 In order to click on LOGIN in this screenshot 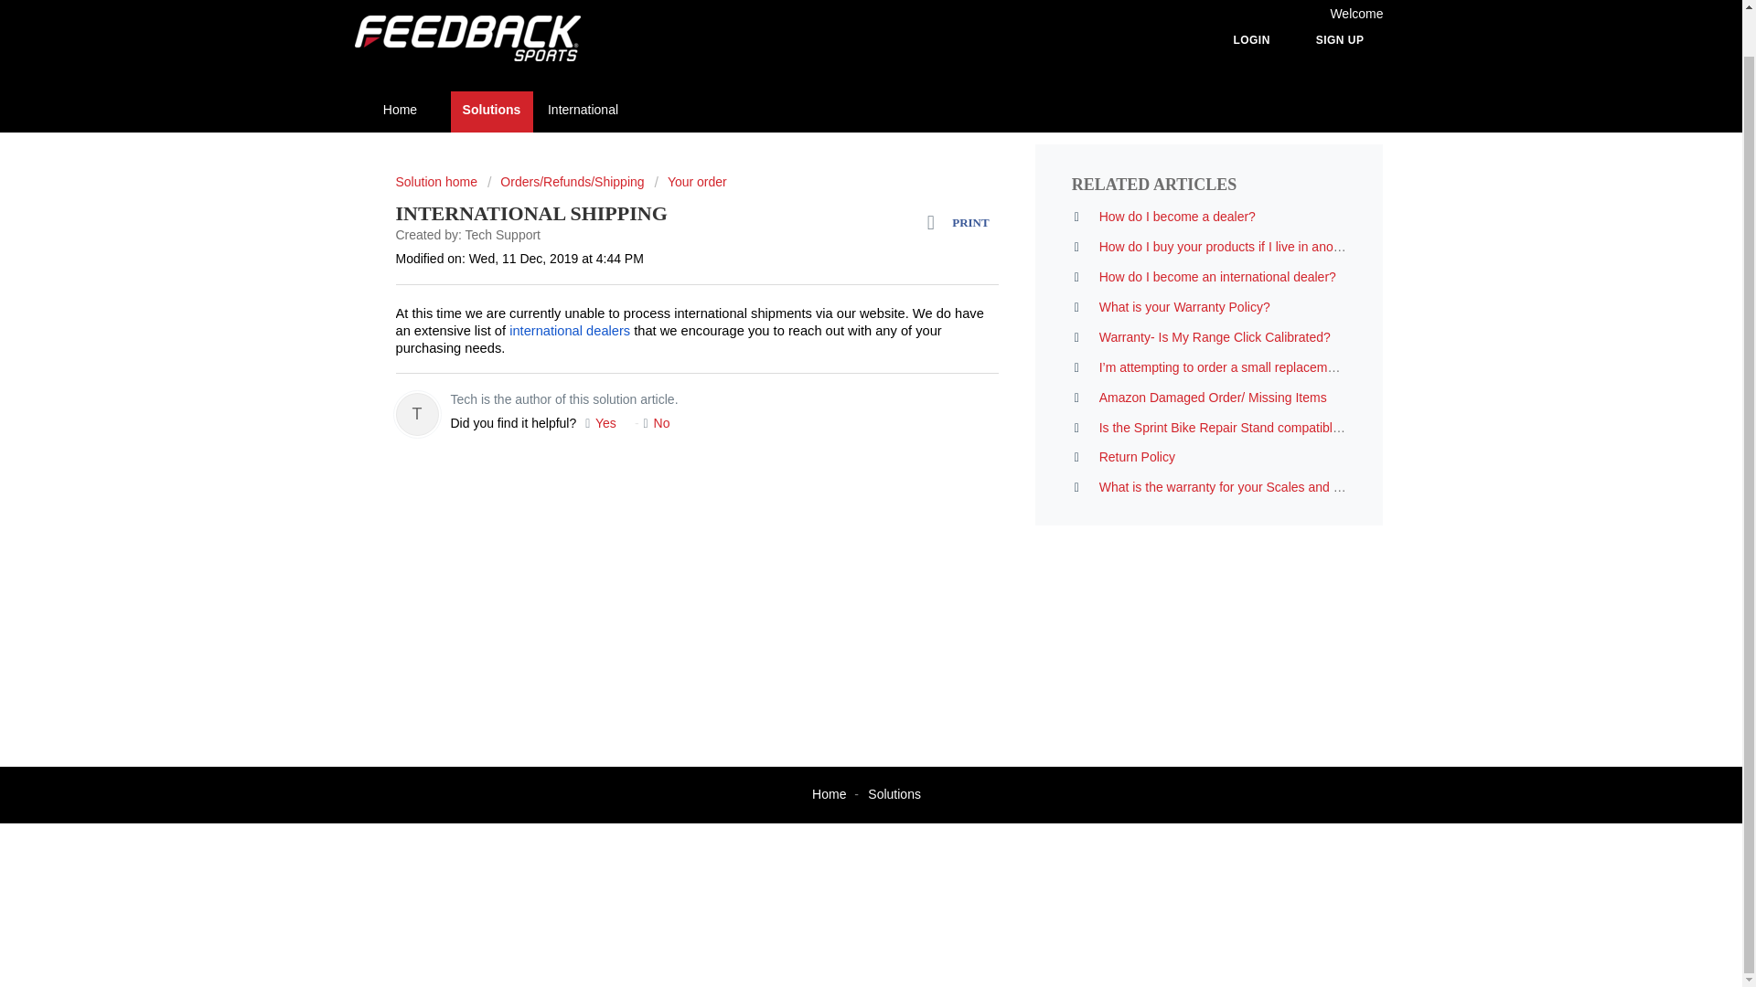, I will do `click(1251, 3)`.